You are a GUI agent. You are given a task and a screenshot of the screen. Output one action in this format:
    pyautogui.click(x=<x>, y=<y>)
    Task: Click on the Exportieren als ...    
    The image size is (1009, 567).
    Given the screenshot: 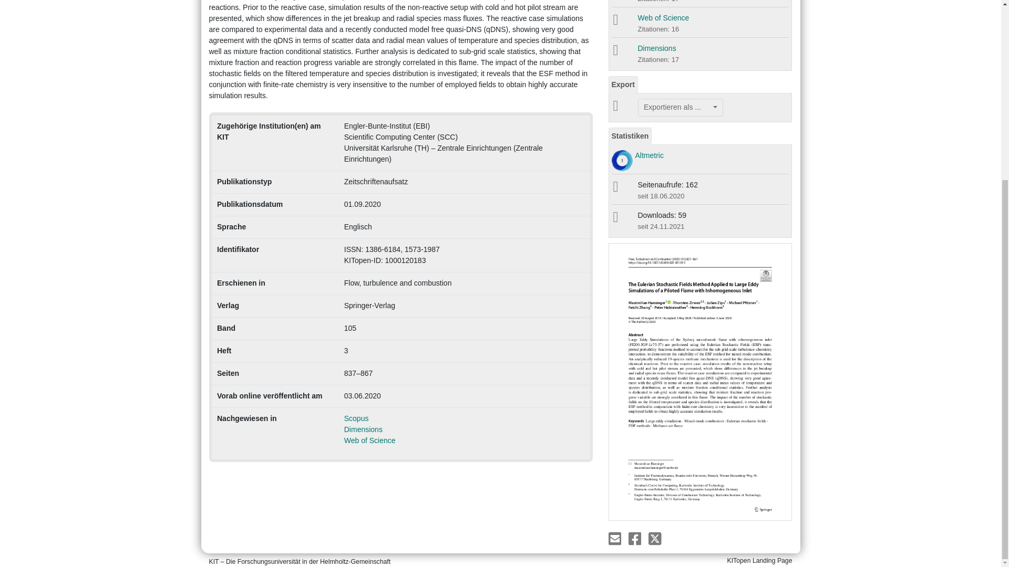 What is the action you would take?
    pyautogui.click(x=680, y=107)
    